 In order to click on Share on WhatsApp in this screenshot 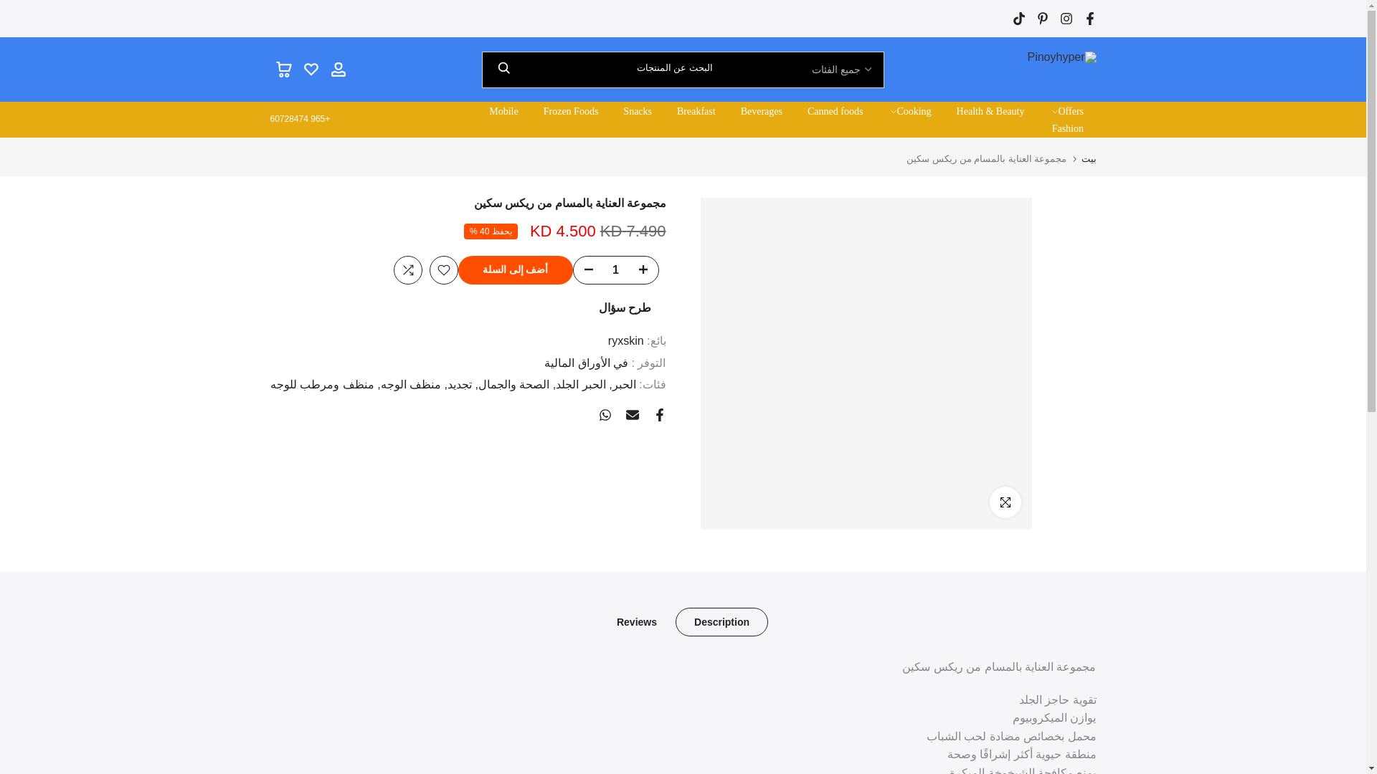, I will do `click(604, 414)`.